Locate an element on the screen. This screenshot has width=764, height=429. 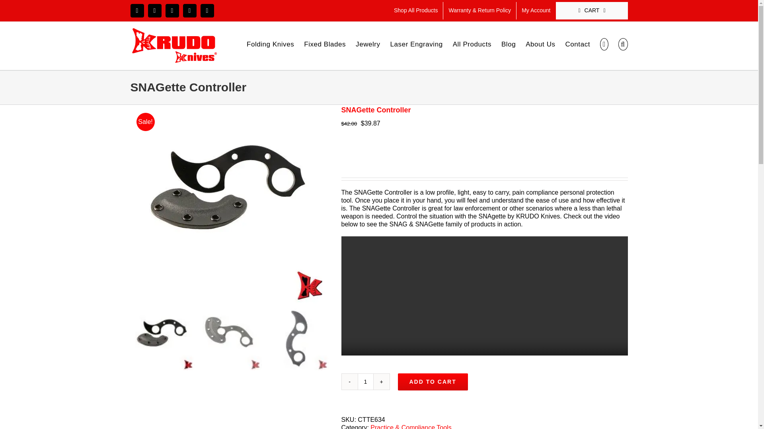
X is located at coordinates (154, 10).